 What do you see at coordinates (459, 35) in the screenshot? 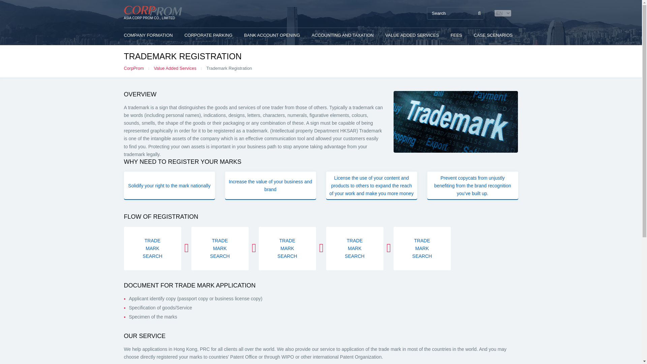
I see `FEES` at bounding box center [459, 35].